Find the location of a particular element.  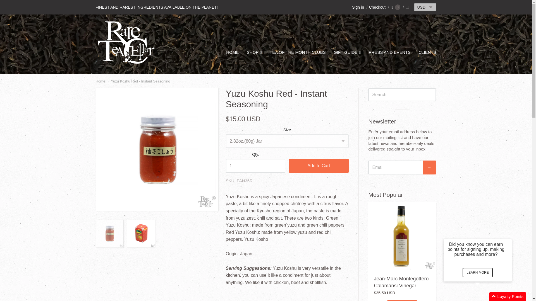

0 is located at coordinates (396, 7).